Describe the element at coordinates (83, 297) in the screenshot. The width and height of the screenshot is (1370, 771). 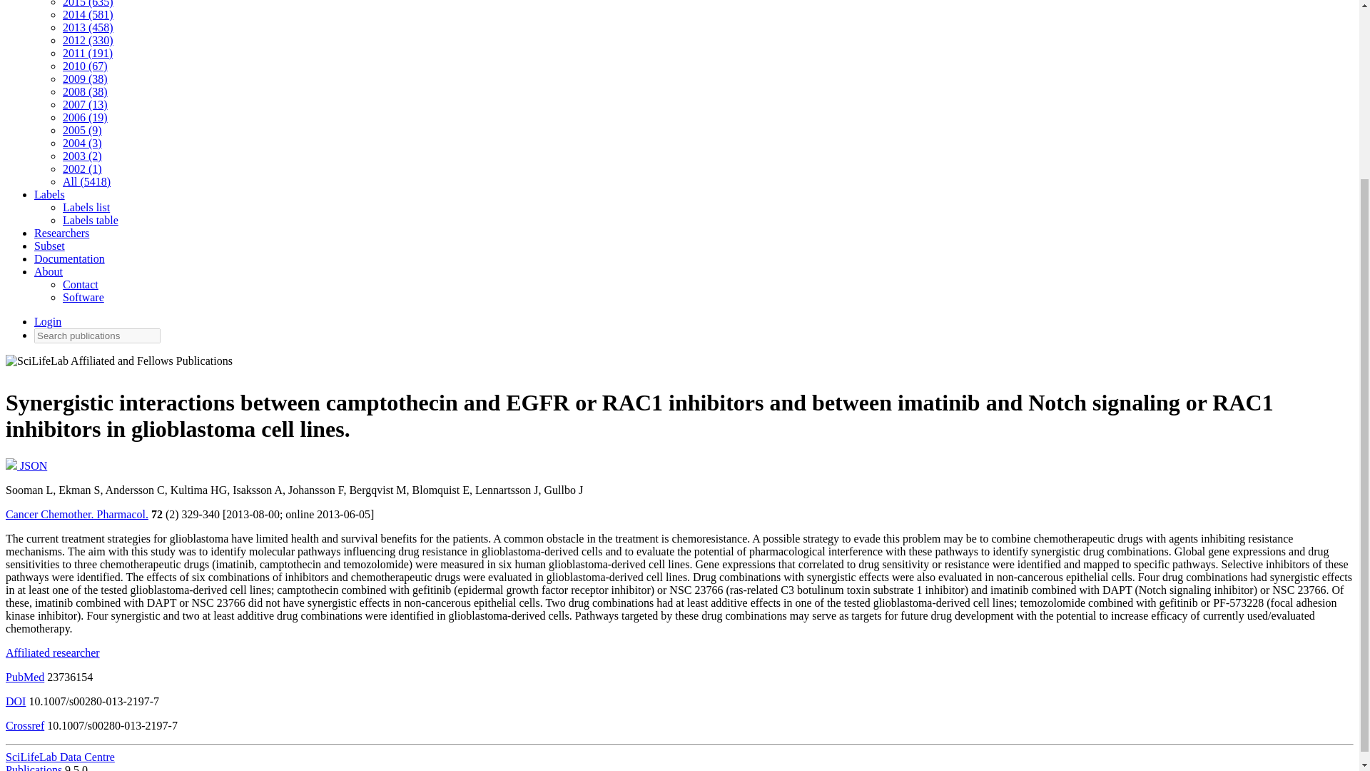
I see `Software` at that location.